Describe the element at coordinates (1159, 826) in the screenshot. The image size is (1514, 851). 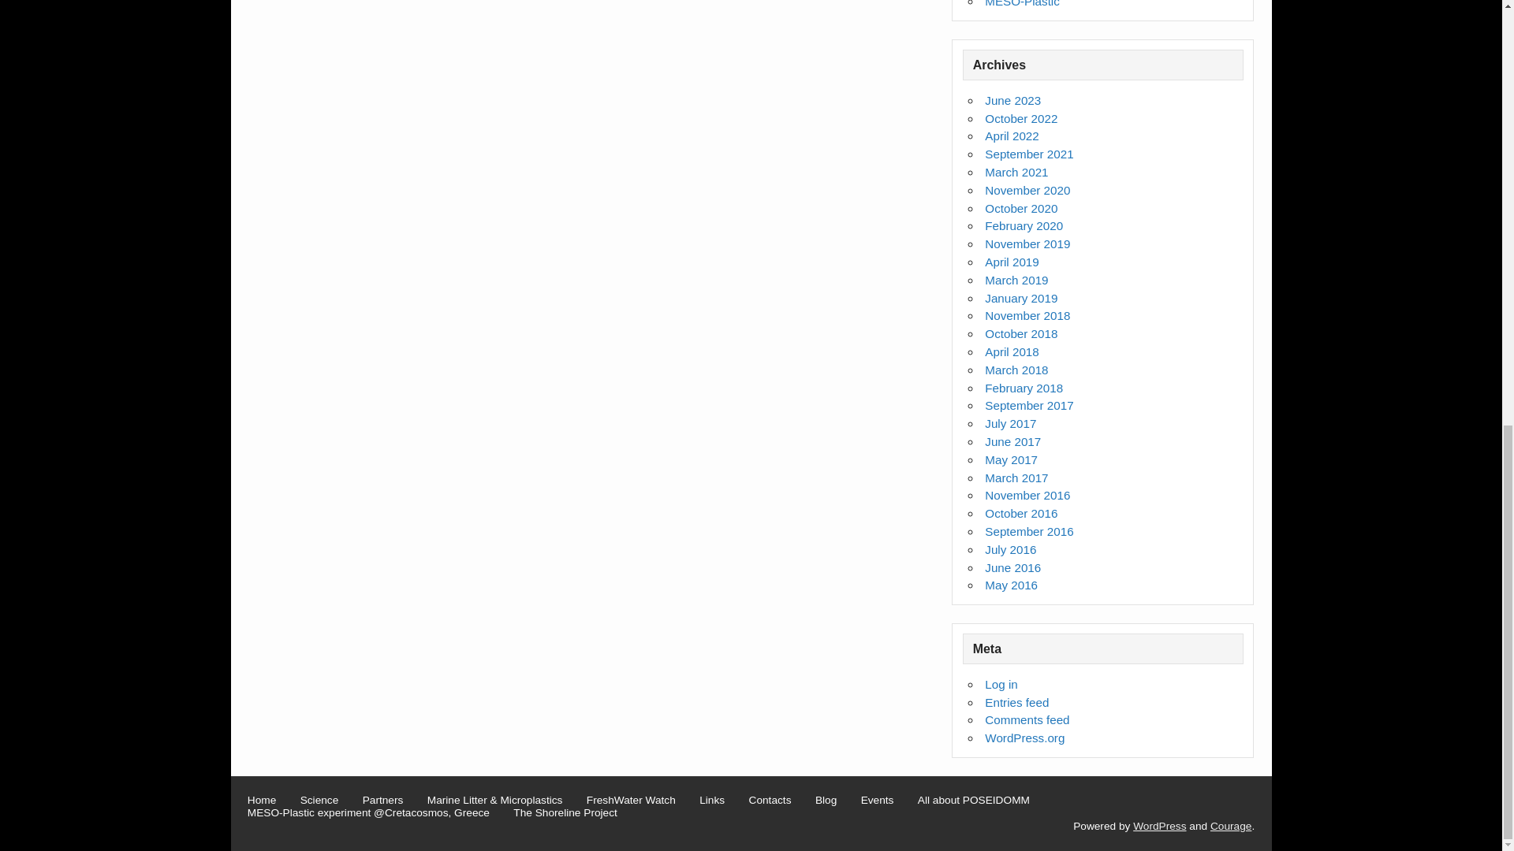
I see `WordPress` at that location.